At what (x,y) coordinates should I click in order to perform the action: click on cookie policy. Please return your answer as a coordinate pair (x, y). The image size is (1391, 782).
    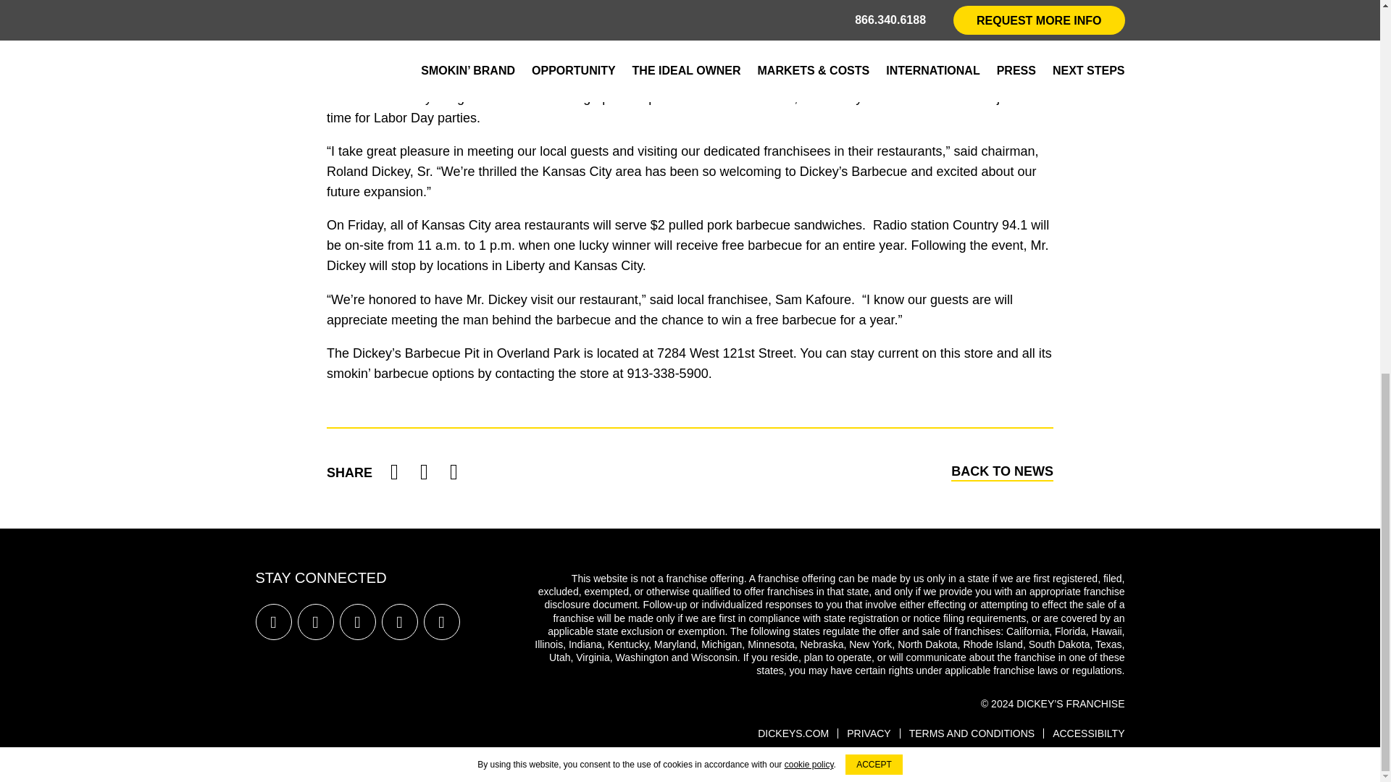
    Looking at the image, I should click on (809, 51).